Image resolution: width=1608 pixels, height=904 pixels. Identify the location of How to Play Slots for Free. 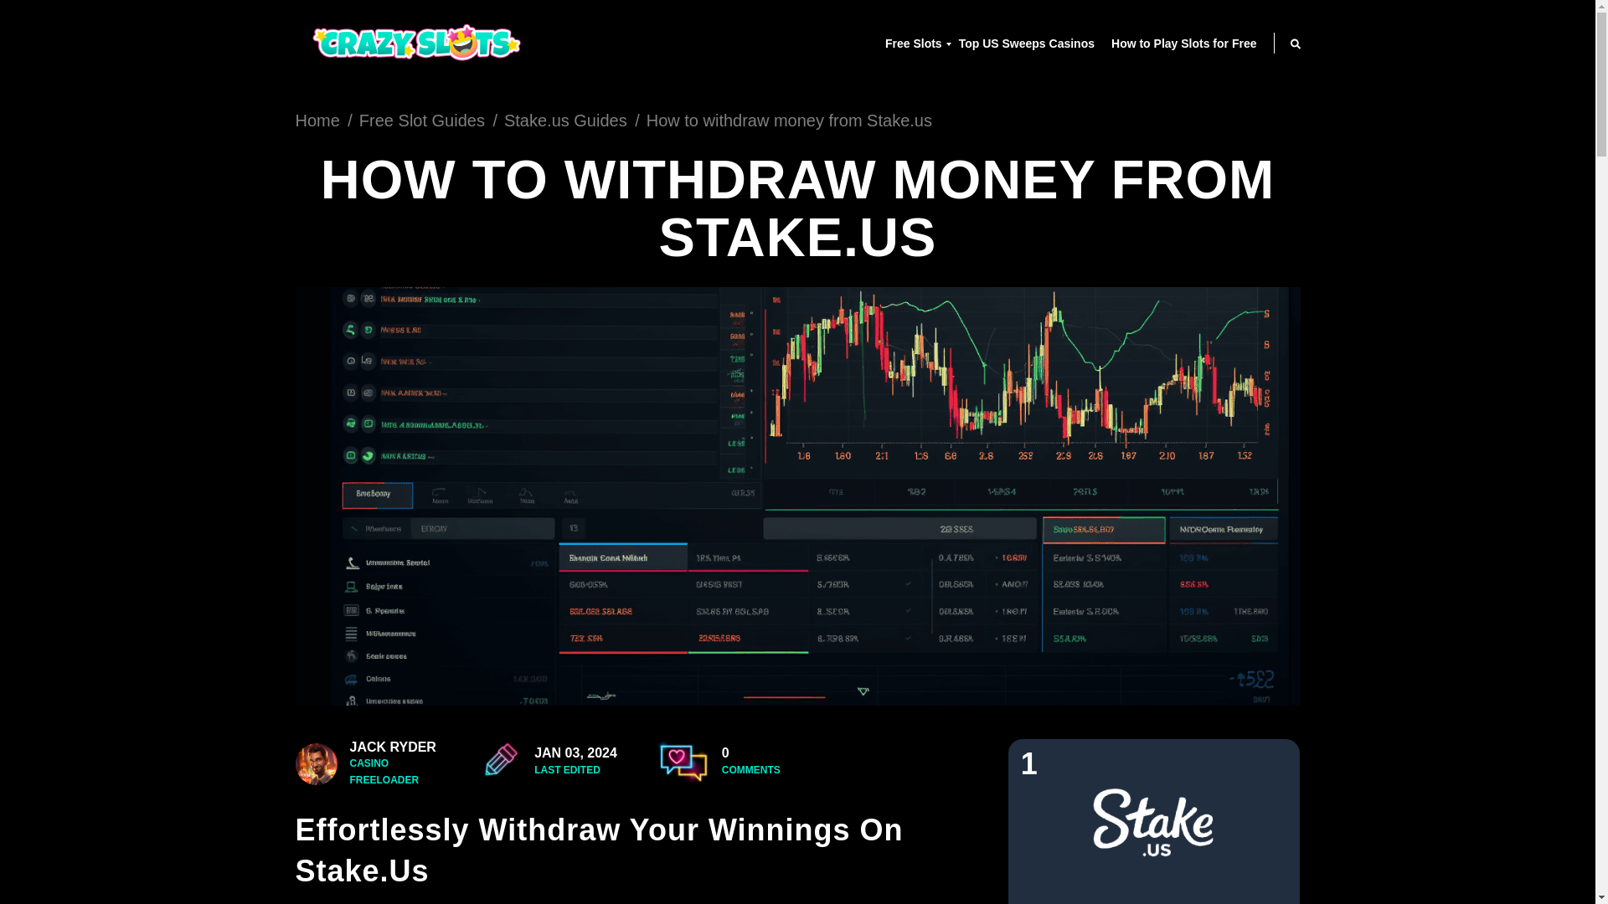
(1183, 44).